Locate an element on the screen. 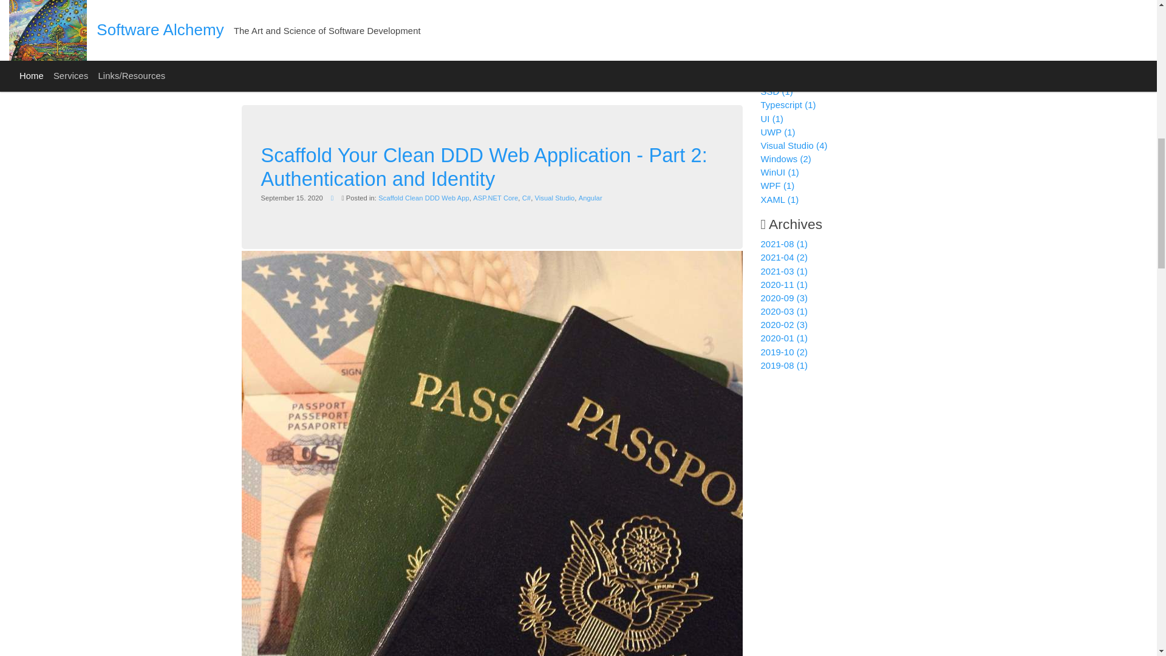 The image size is (1166, 656). Scaffold Clean DDD Web App is located at coordinates (424, 197).